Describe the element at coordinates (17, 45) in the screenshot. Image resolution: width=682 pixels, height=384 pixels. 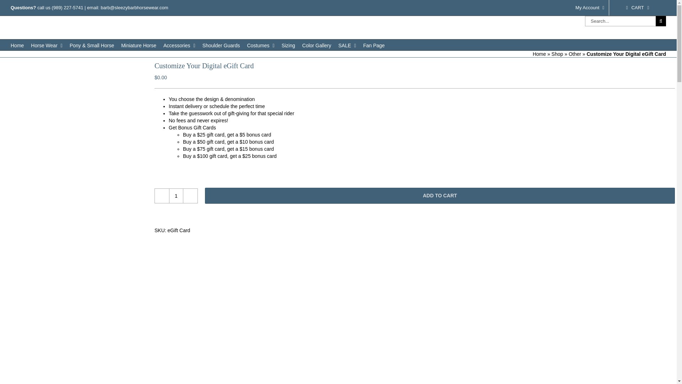
I see `Home` at that location.